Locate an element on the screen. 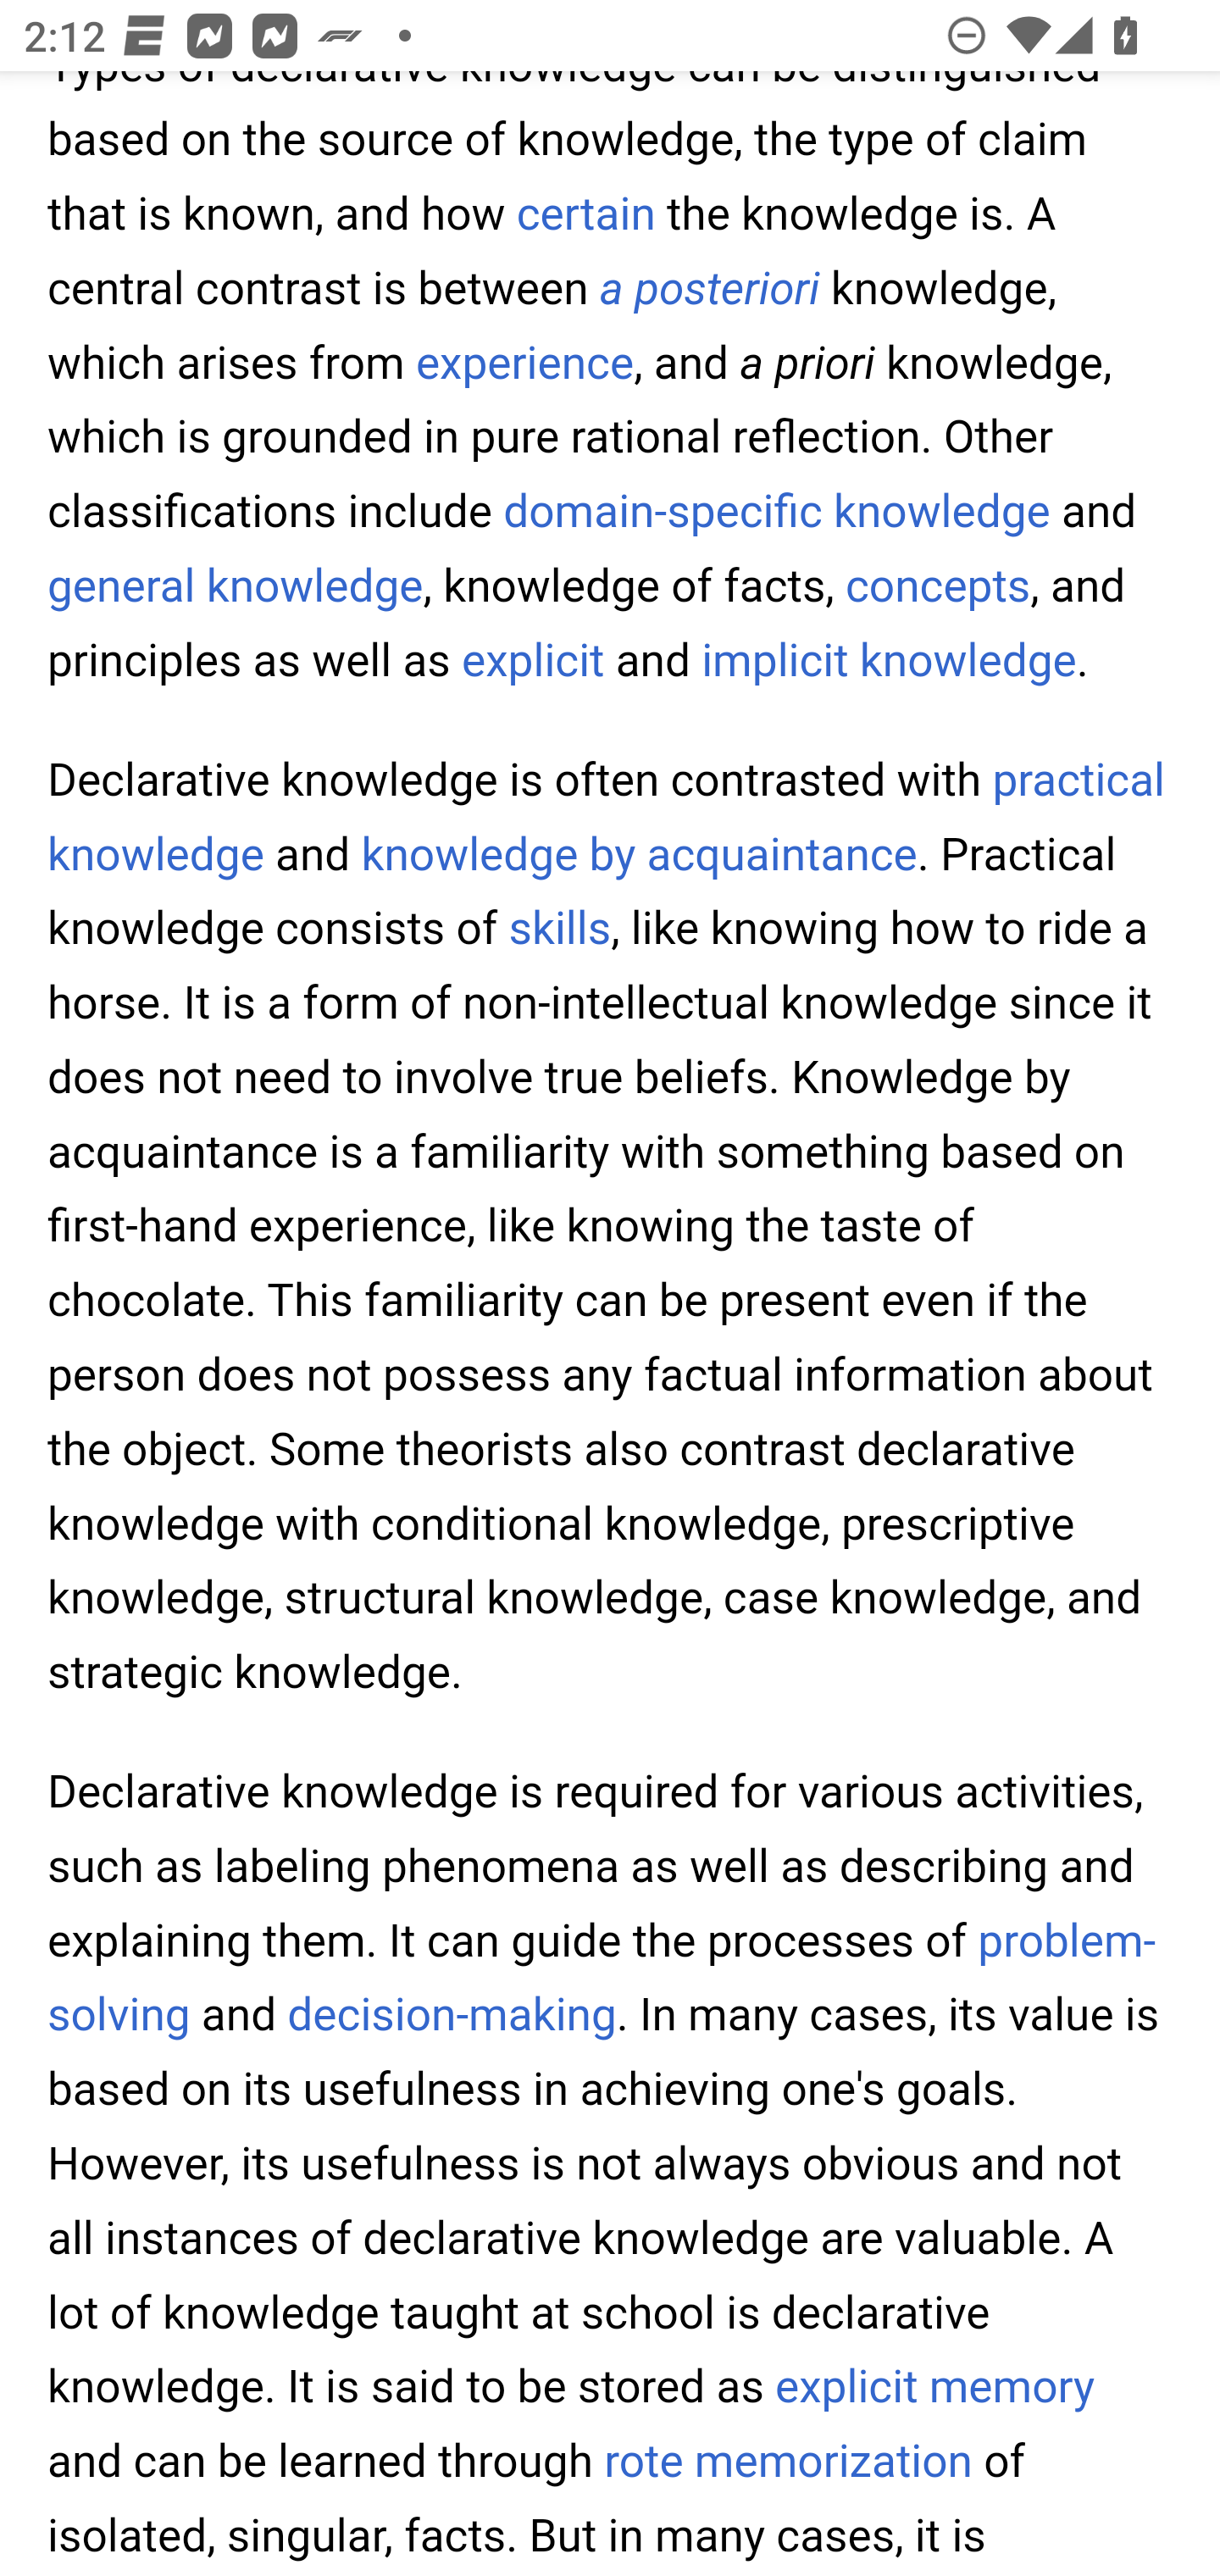  explicit memory is located at coordinates (934, 2389).